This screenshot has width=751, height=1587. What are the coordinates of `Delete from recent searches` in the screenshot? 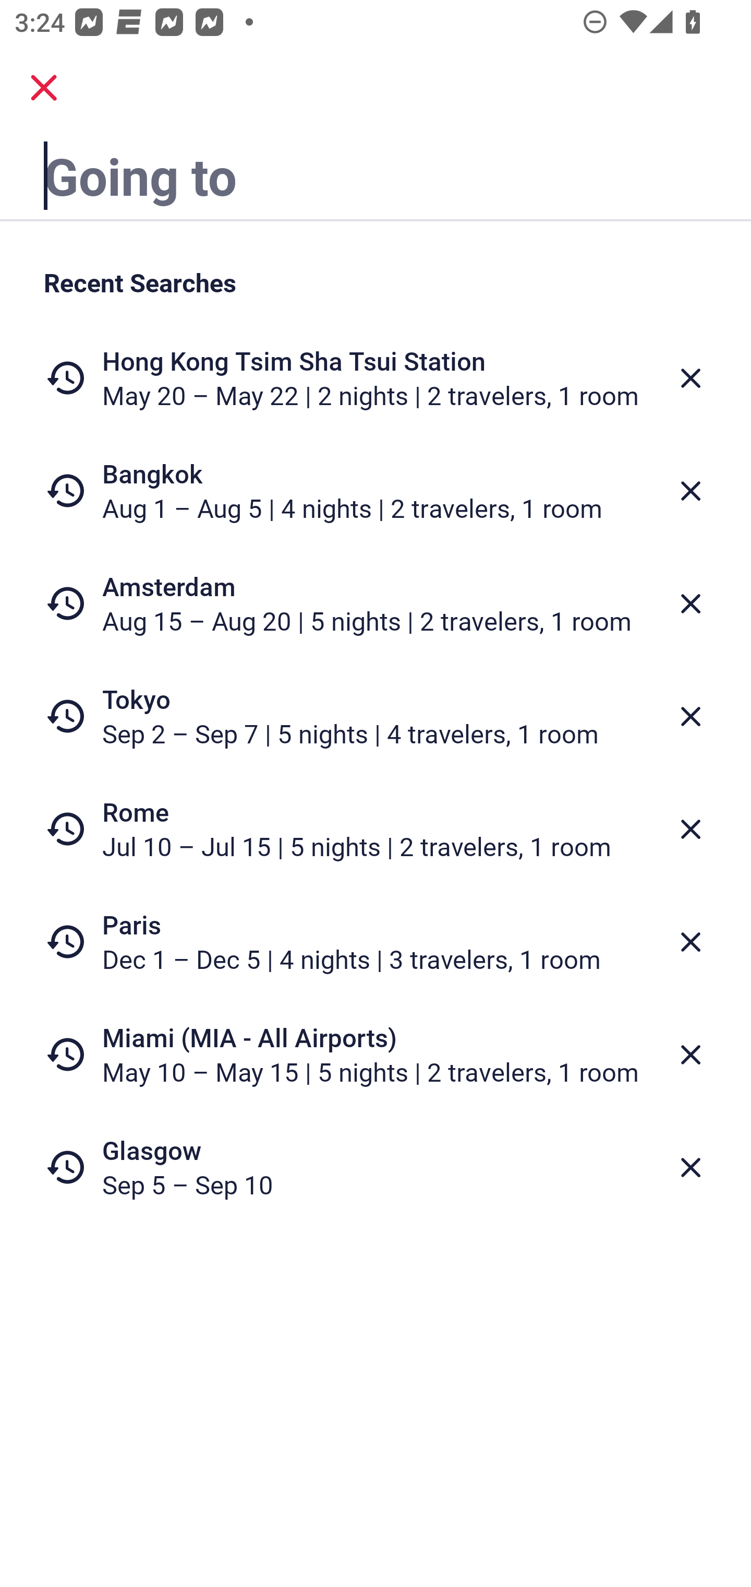 It's located at (691, 829).